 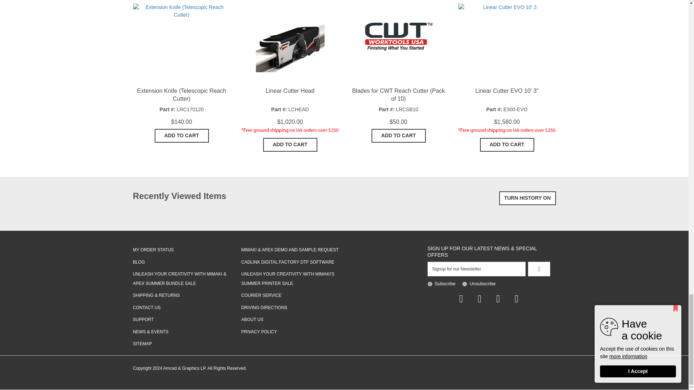 I want to click on Follow Us on Twitter, so click(x=479, y=299).